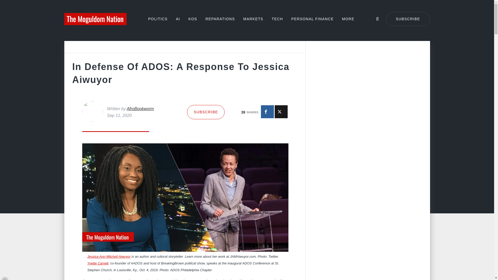  Describe the element at coordinates (220, 19) in the screenshot. I see `REPARATIONS` at that location.